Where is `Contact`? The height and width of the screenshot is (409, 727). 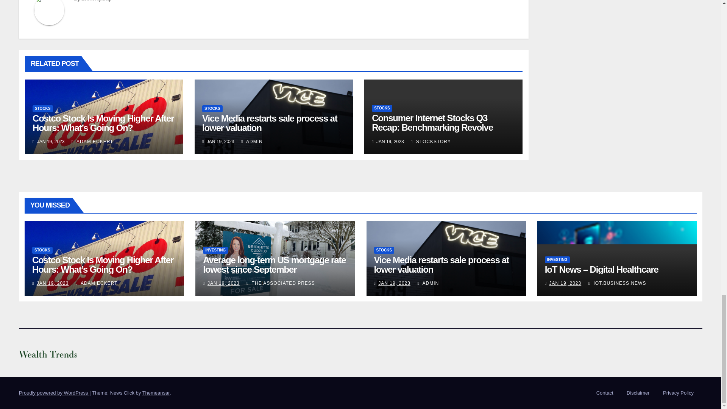 Contact is located at coordinates (605, 393).